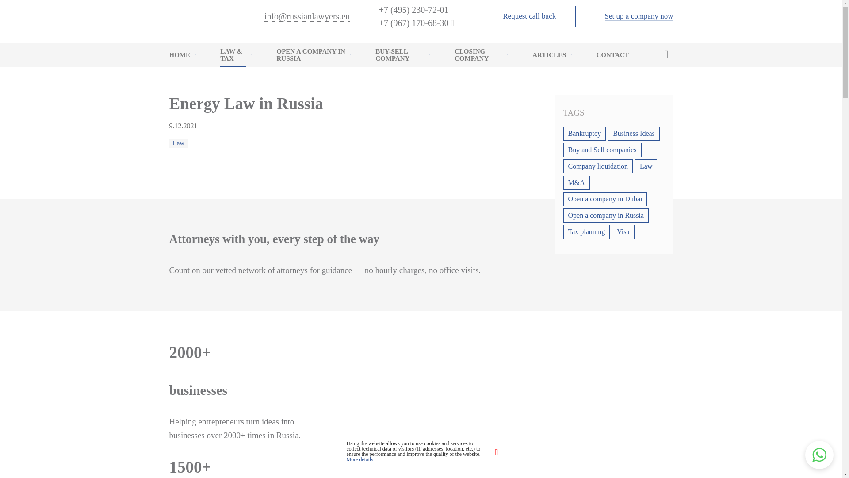  What do you see at coordinates (253, 226) in the screenshot?
I see `Litigation, Arbitration and Dispute Resolution` at bounding box center [253, 226].